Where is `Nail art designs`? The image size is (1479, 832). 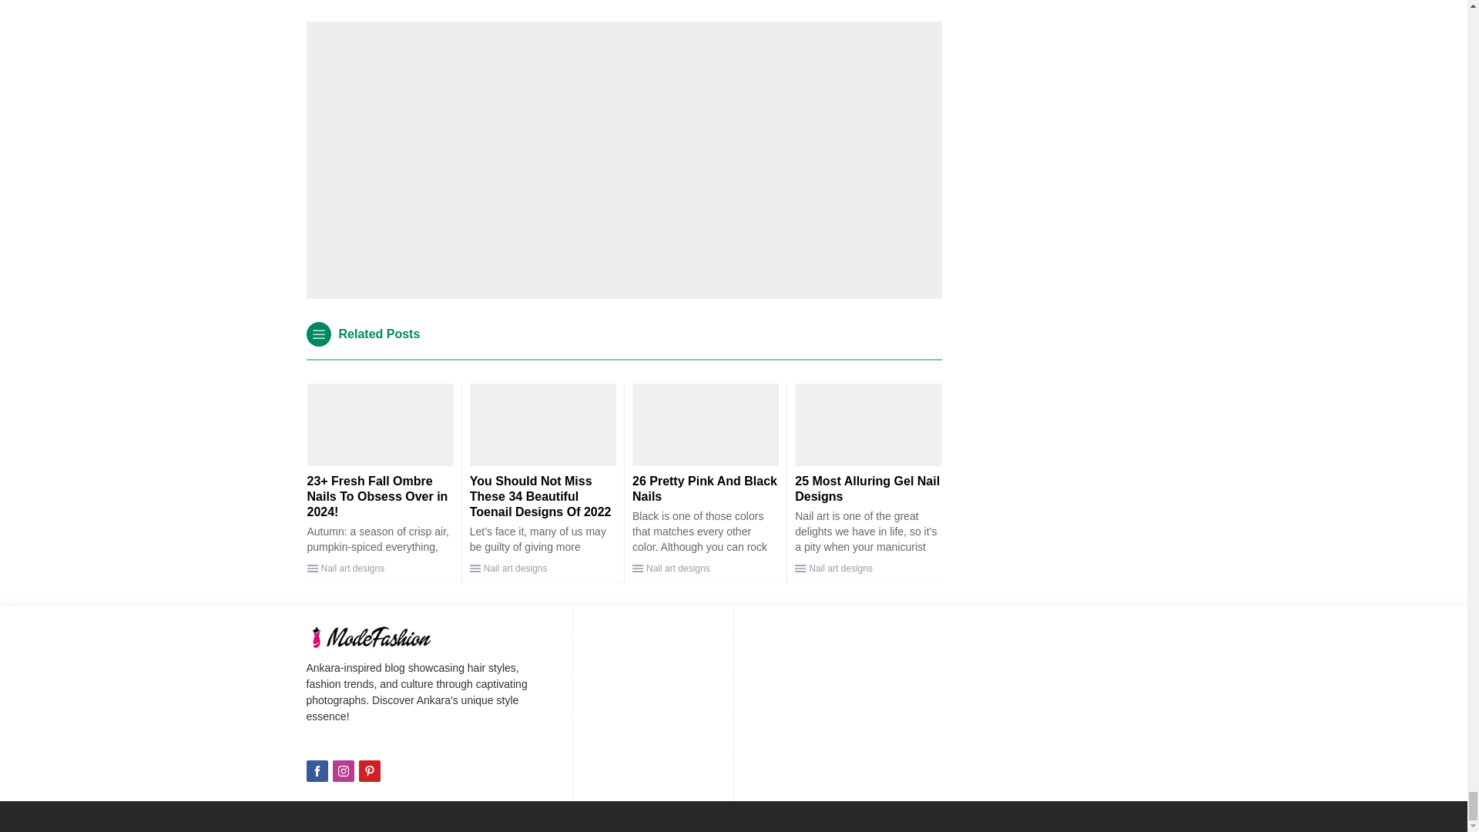
Nail art designs is located at coordinates (678, 569).